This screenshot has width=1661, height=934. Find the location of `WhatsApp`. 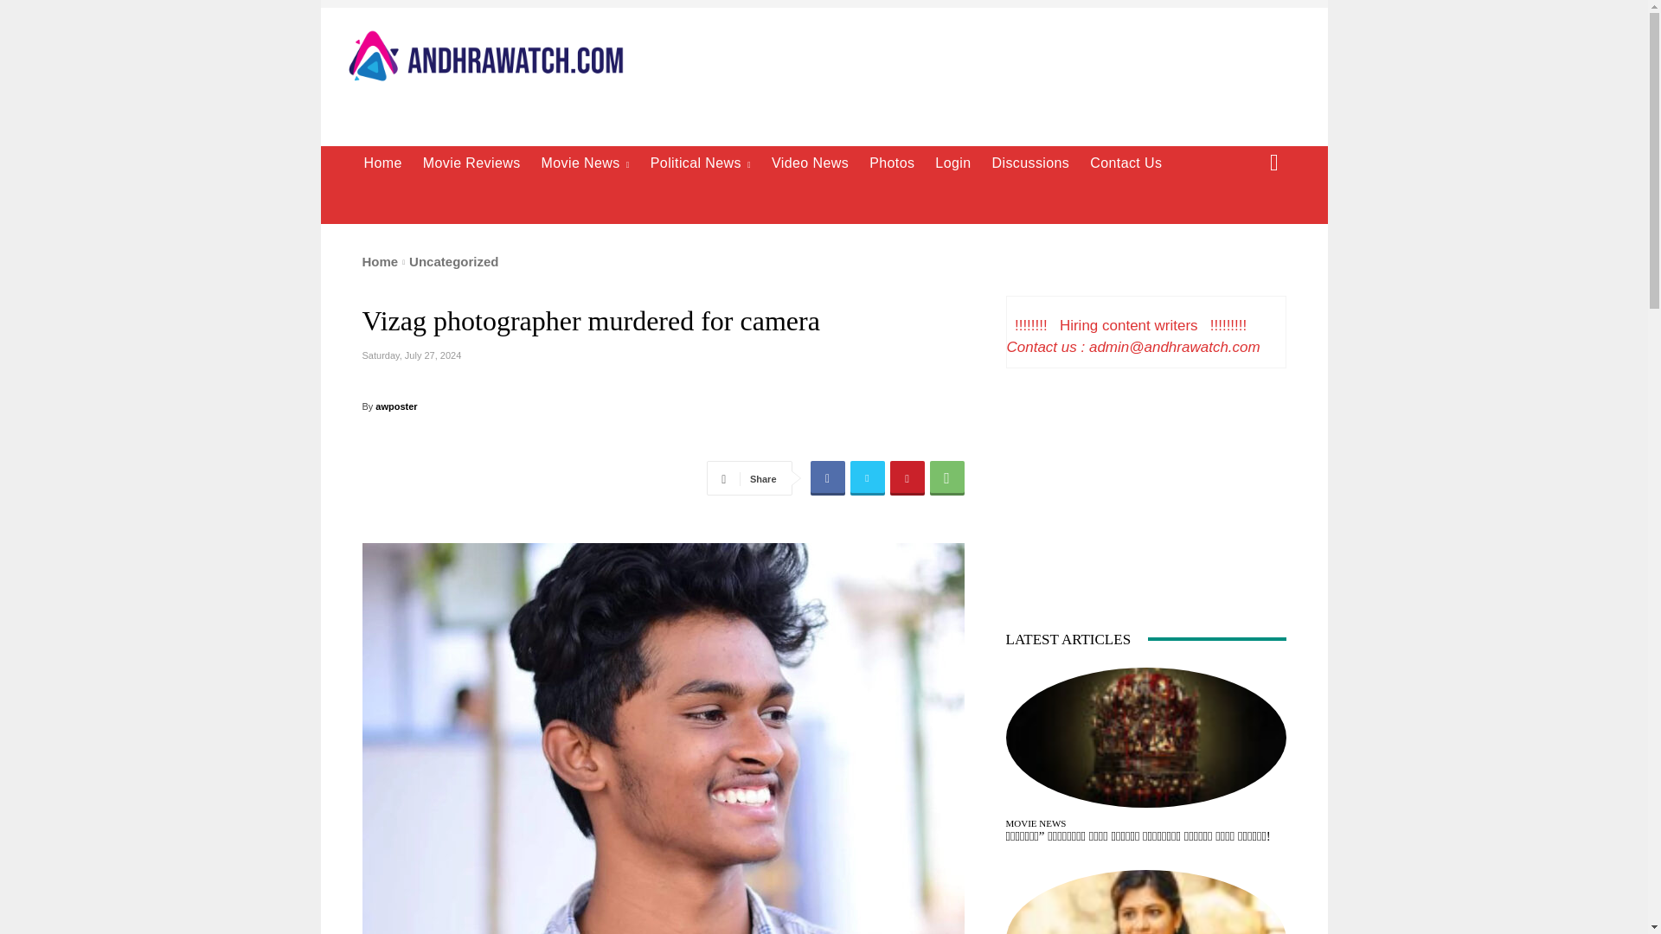

WhatsApp is located at coordinates (946, 478).